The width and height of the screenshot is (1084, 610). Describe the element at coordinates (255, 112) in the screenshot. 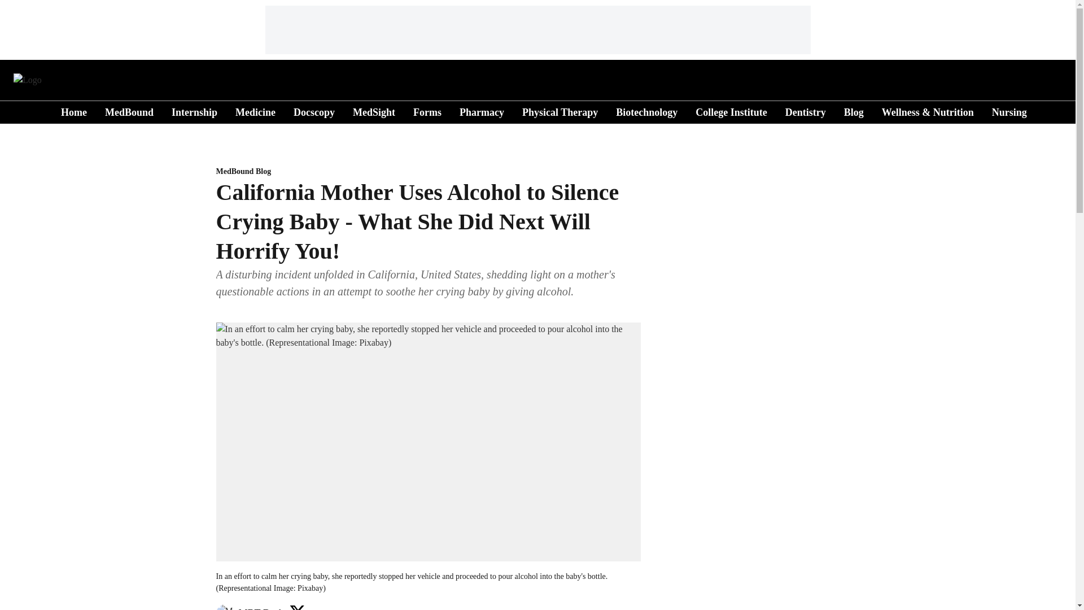

I see `Medicine` at that location.